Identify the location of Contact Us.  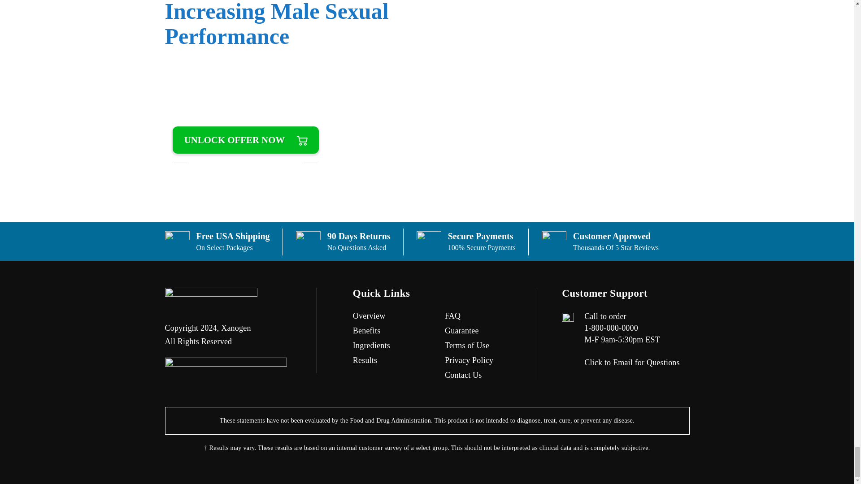
(464, 375).